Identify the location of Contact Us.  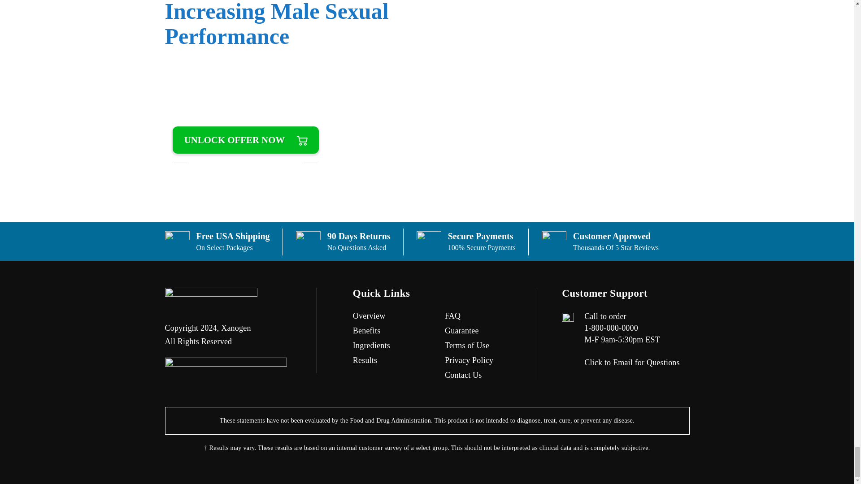
(464, 375).